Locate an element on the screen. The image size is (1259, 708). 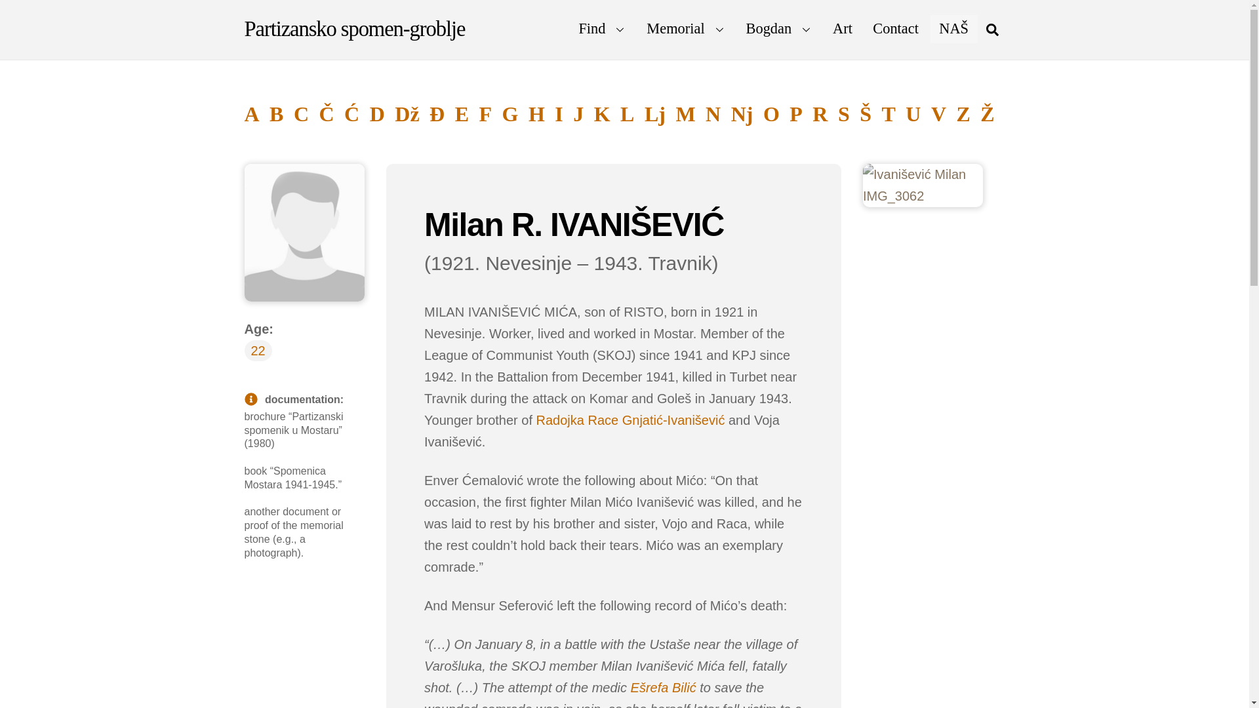
Find is located at coordinates (603, 29).